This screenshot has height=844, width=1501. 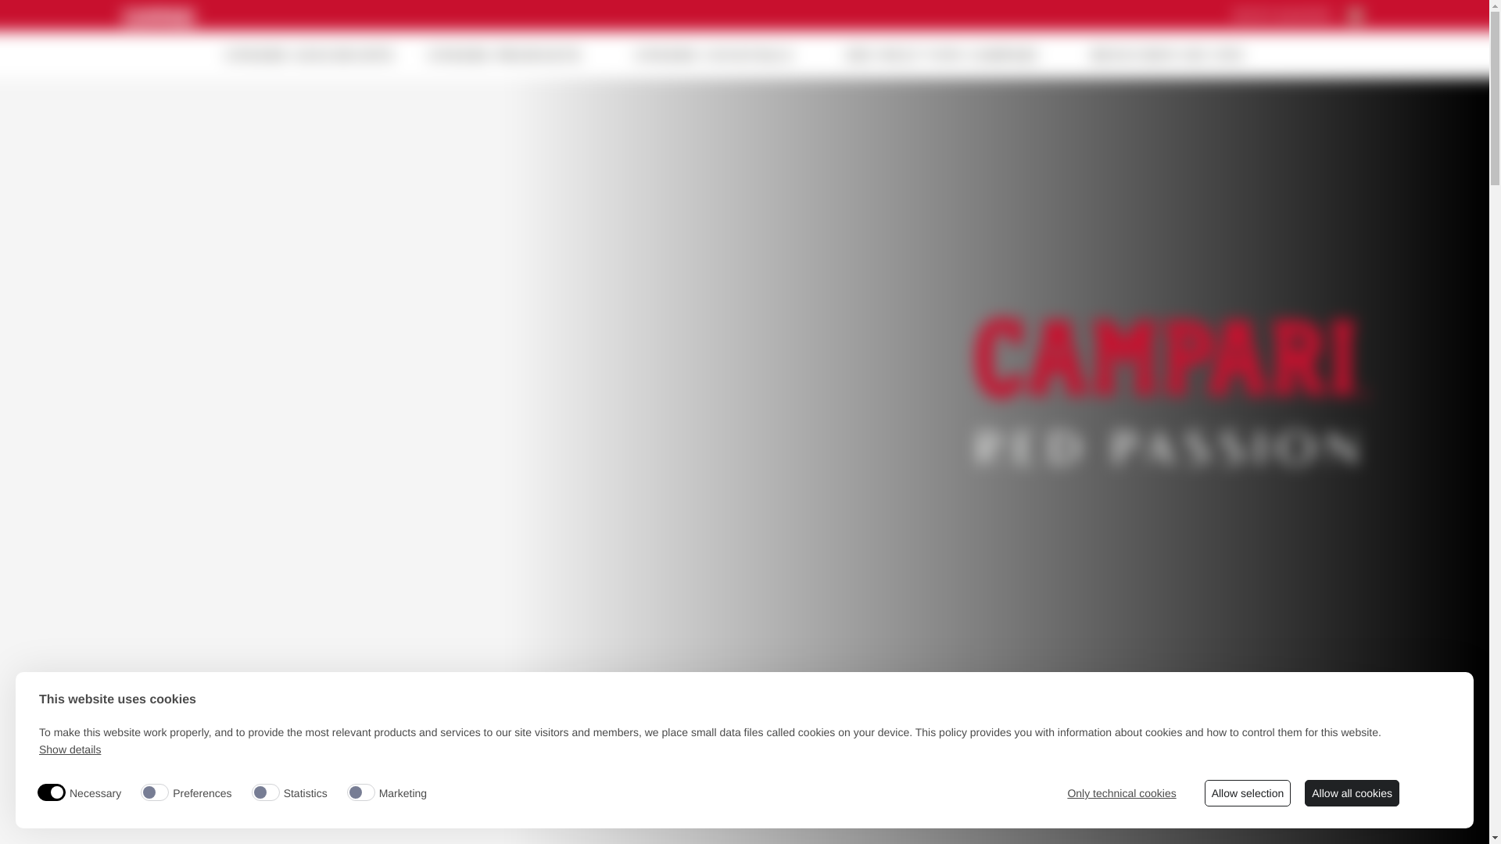 I want to click on UNSERE PRODUKTE, so click(x=1048, y=57).